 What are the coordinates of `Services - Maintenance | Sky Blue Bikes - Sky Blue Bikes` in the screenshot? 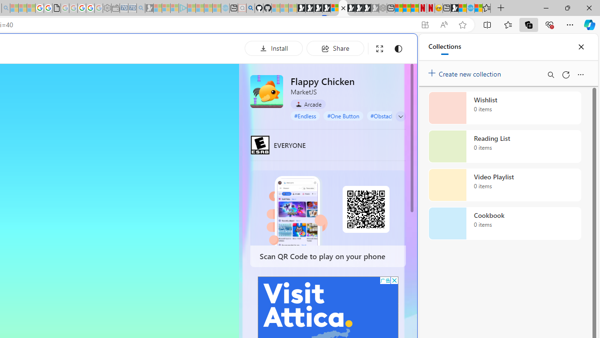 It's located at (471, 8).